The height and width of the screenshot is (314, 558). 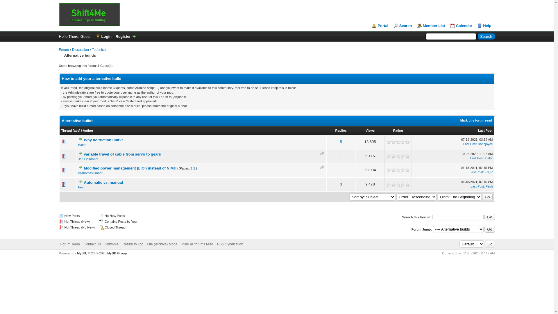 What do you see at coordinates (391, 156) in the screenshot?
I see `2` at bounding box center [391, 156].